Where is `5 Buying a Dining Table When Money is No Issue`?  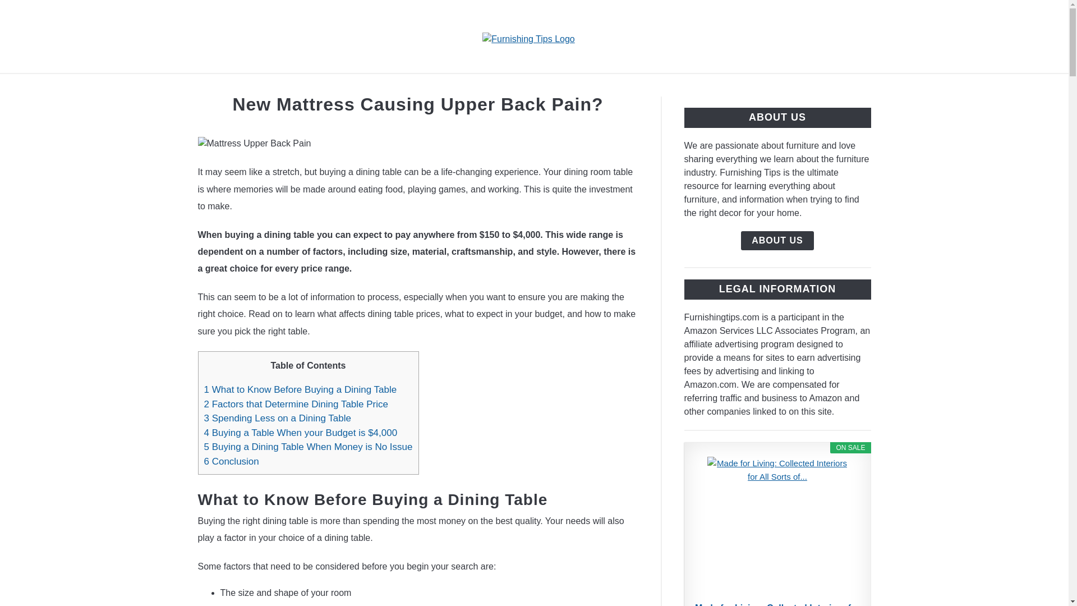 5 Buying a Dining Table When Money is No Issue is located at coordinates (309, 447).